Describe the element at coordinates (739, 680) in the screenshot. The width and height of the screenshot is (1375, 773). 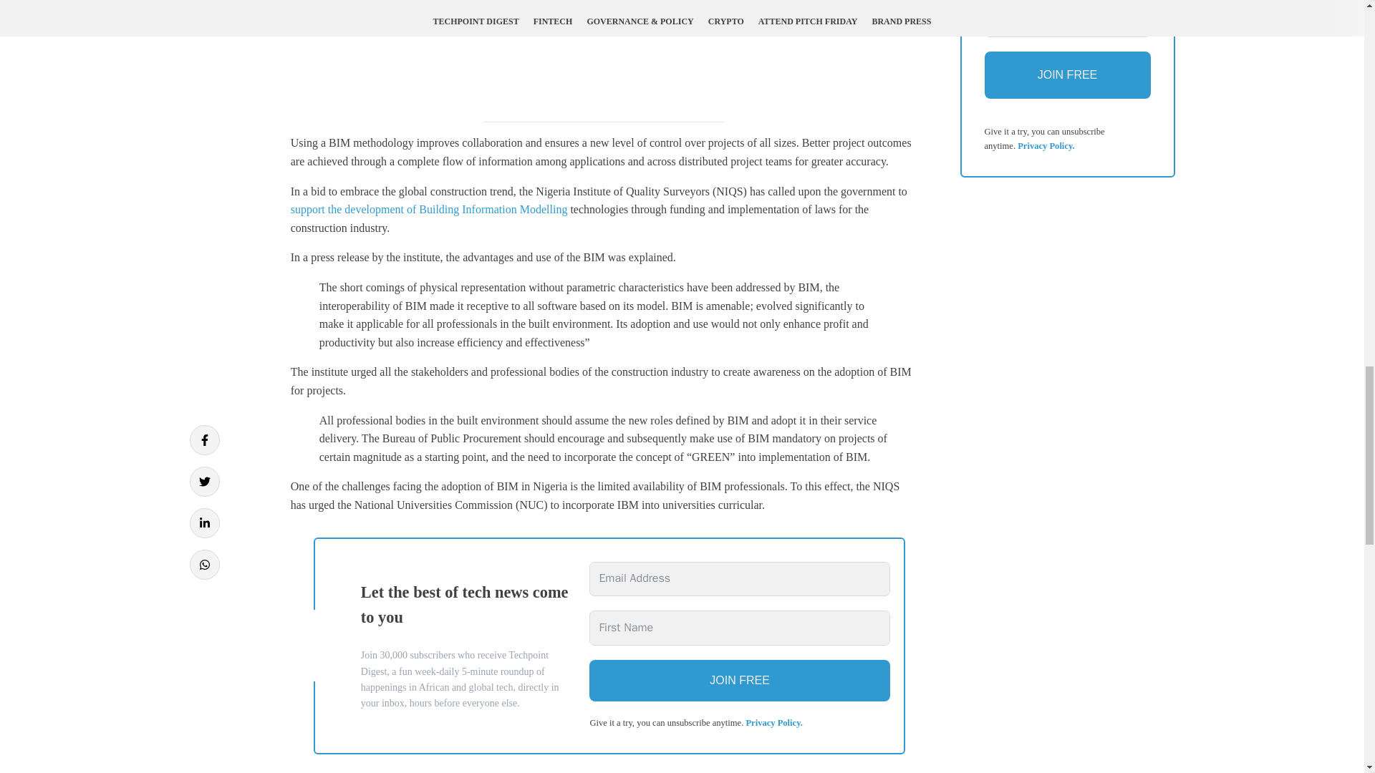
I see `JOIN FREE` at that location.